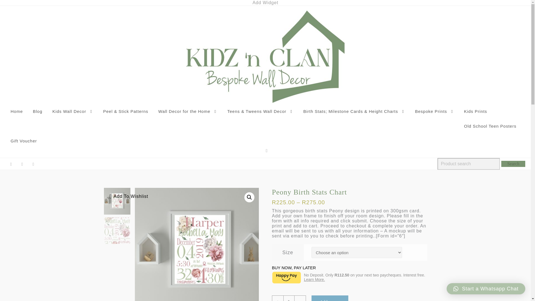 The height and width of the screenshot is (301, 535). Describe the element at coordinates (513, 164) in the screenshot. I see `Search` at that location.